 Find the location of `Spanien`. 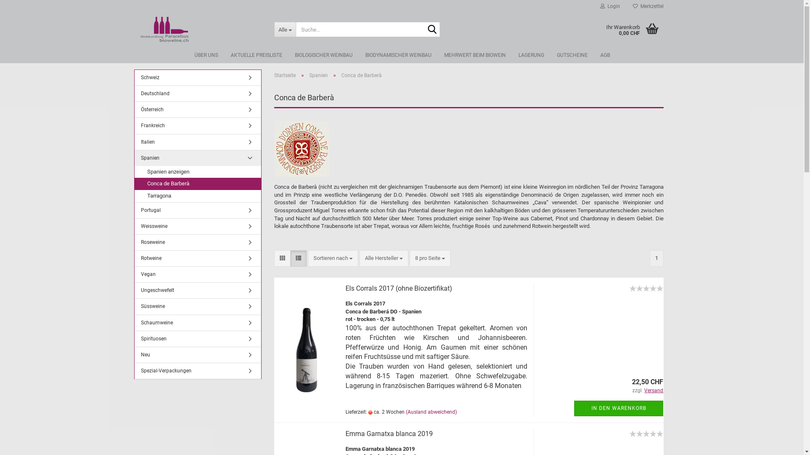

Spanien is located at coordinates (197, 158).